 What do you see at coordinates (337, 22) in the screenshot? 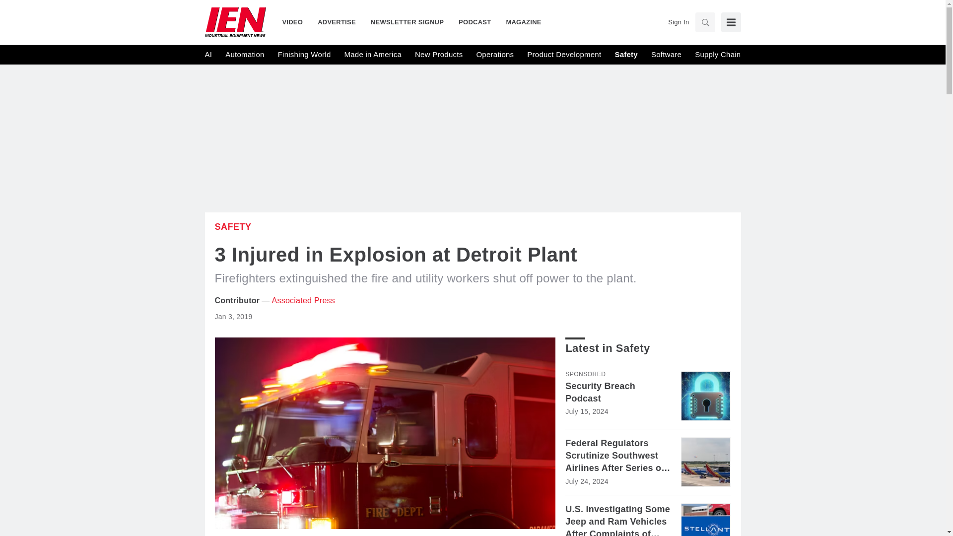
I see `ADVERTISE` at bounding box center [337, 22].